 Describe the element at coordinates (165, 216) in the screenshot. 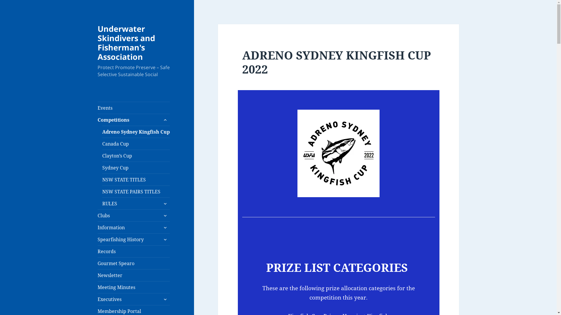

I see `expand child menu` at that location.